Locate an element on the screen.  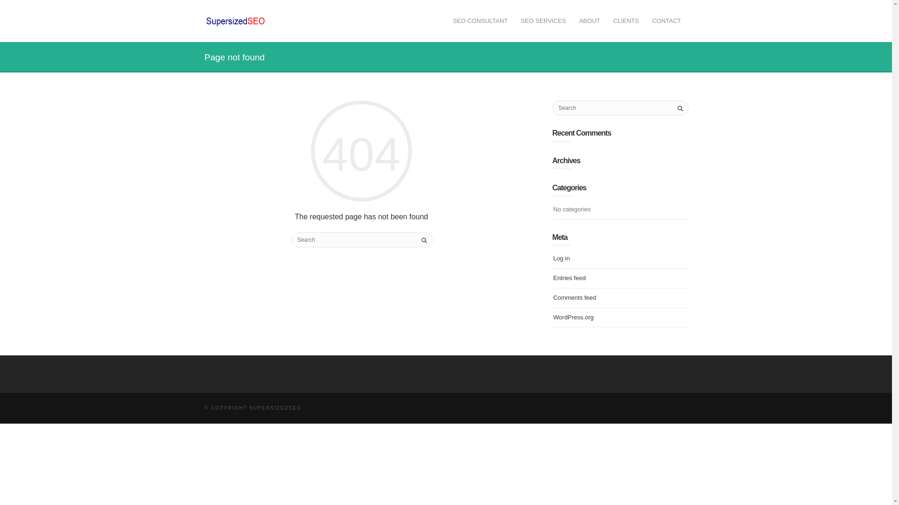
SEO CONSULTANT is located at coordinates (480, 22).